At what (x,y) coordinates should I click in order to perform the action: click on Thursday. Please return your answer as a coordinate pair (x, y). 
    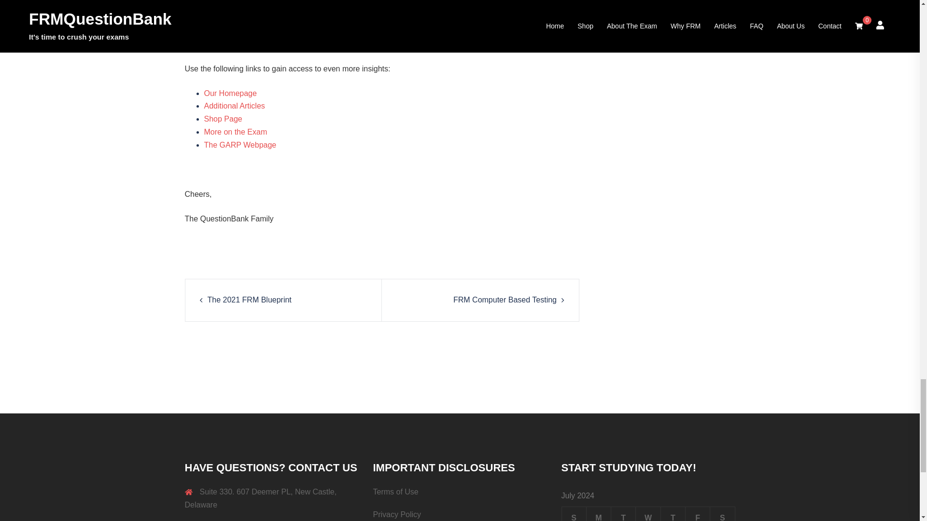
    Looking at the image, I should click on (672, 514).